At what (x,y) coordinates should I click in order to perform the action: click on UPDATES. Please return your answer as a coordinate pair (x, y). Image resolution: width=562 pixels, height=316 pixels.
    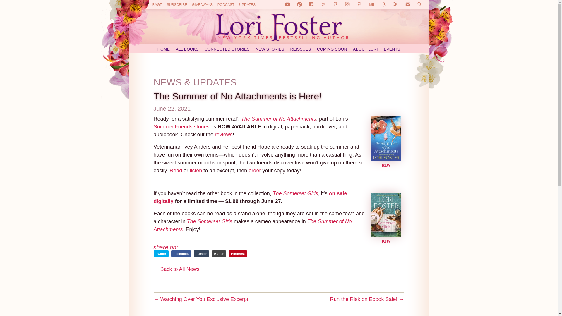
    Looking at the image, I should click on (247, 4).